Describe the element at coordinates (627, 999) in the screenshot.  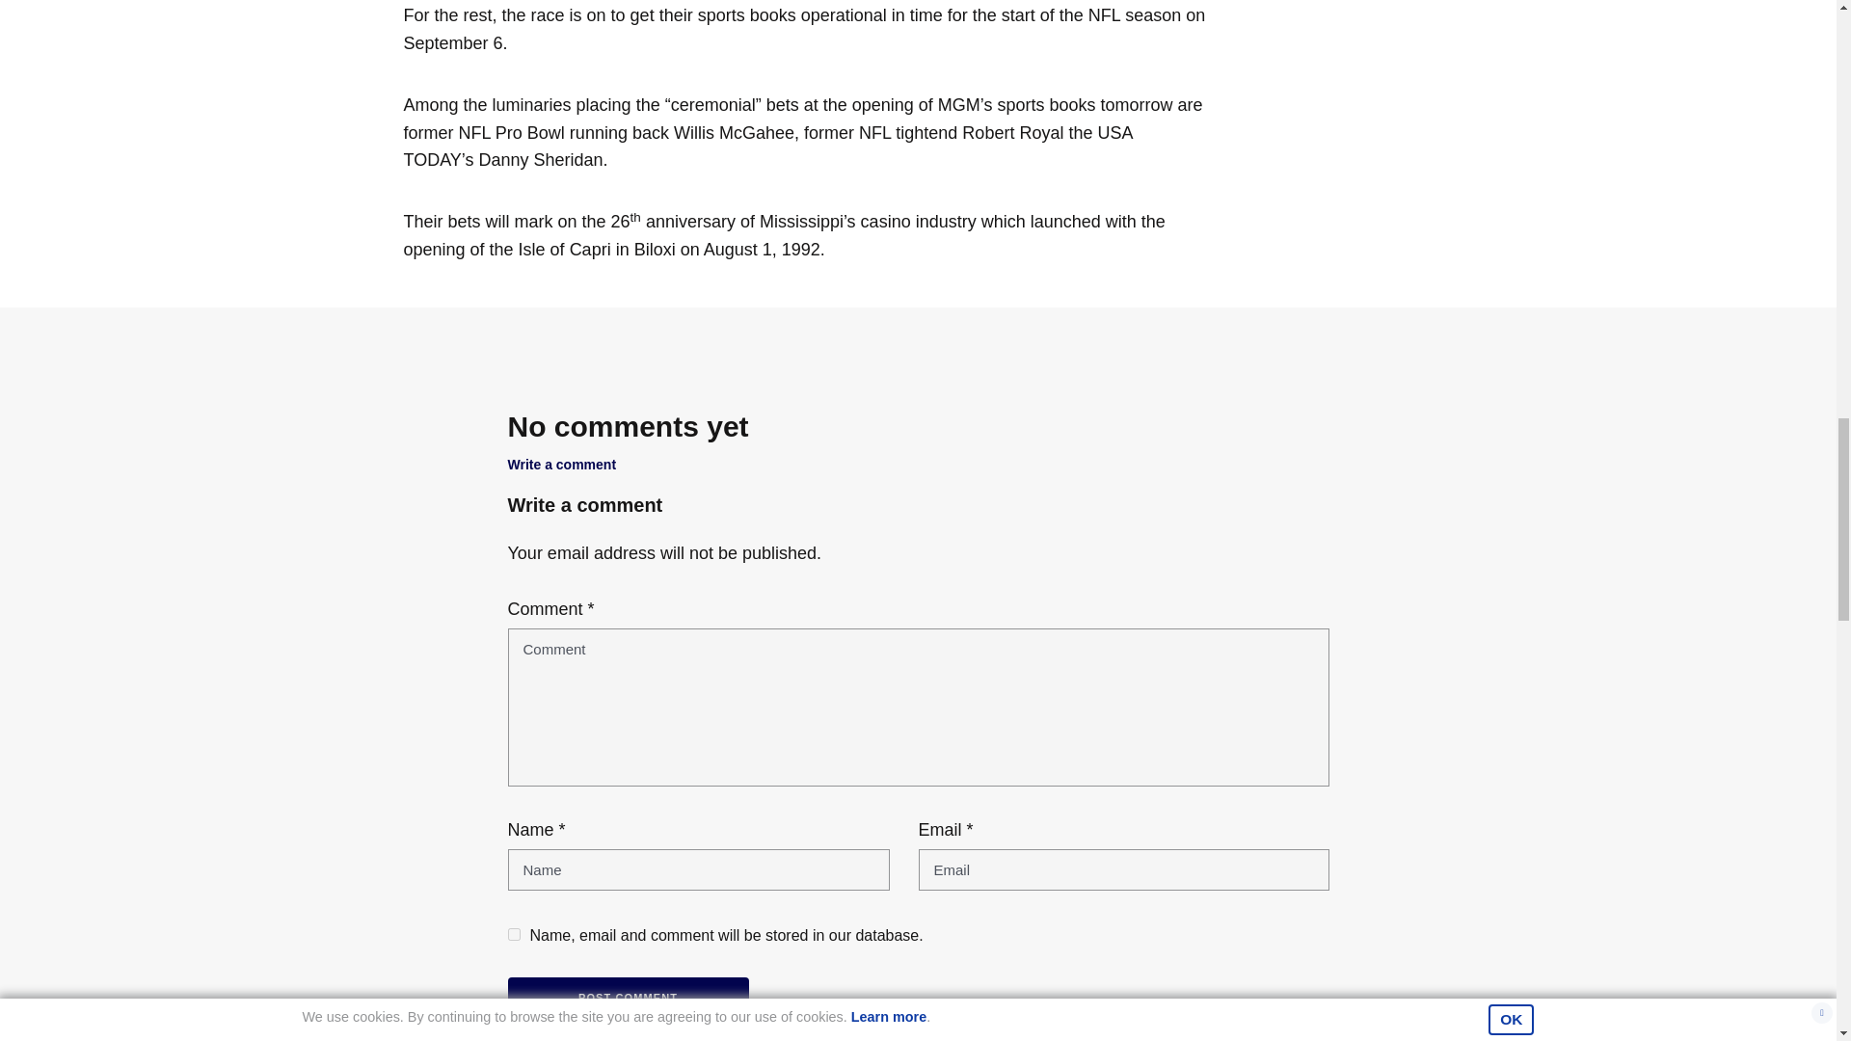
I see `Post Comment` at that location.